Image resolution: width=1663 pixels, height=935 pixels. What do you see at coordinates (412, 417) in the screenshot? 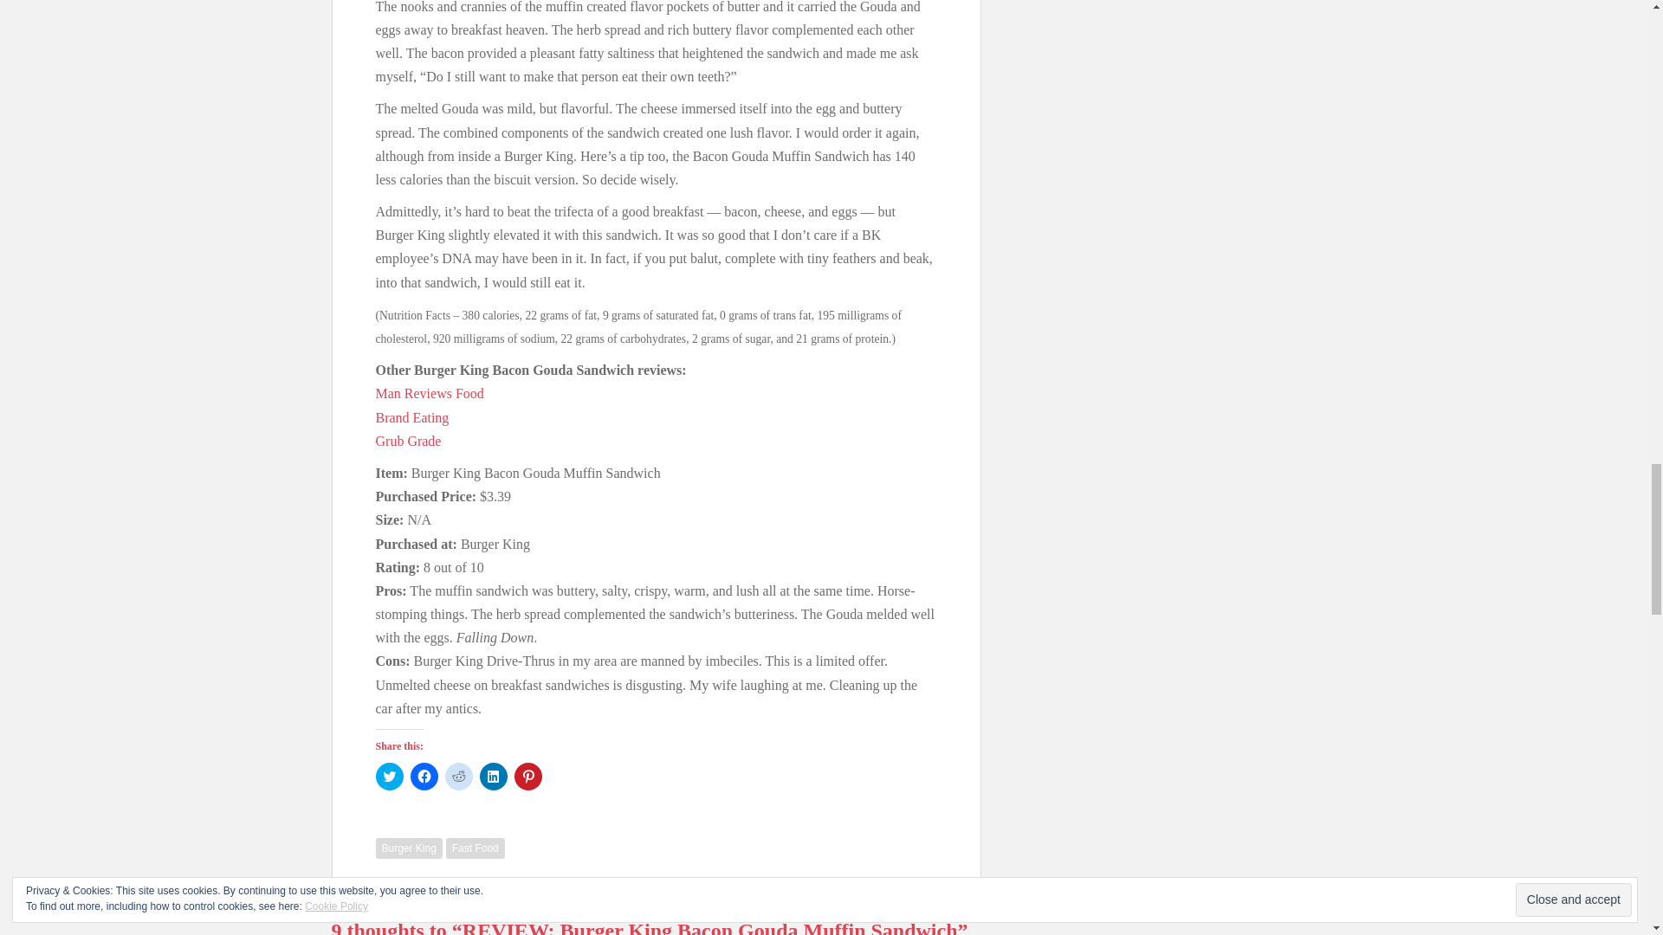
I see `Brand Eating` at bounding box center [412, 417].